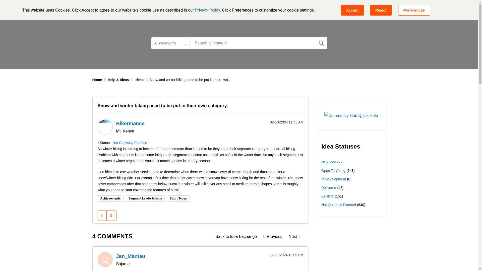 This screenshot has height=271, width=482. Describe the element at coordinates (321, 43) in the screenshot. I see `Search` at that location.